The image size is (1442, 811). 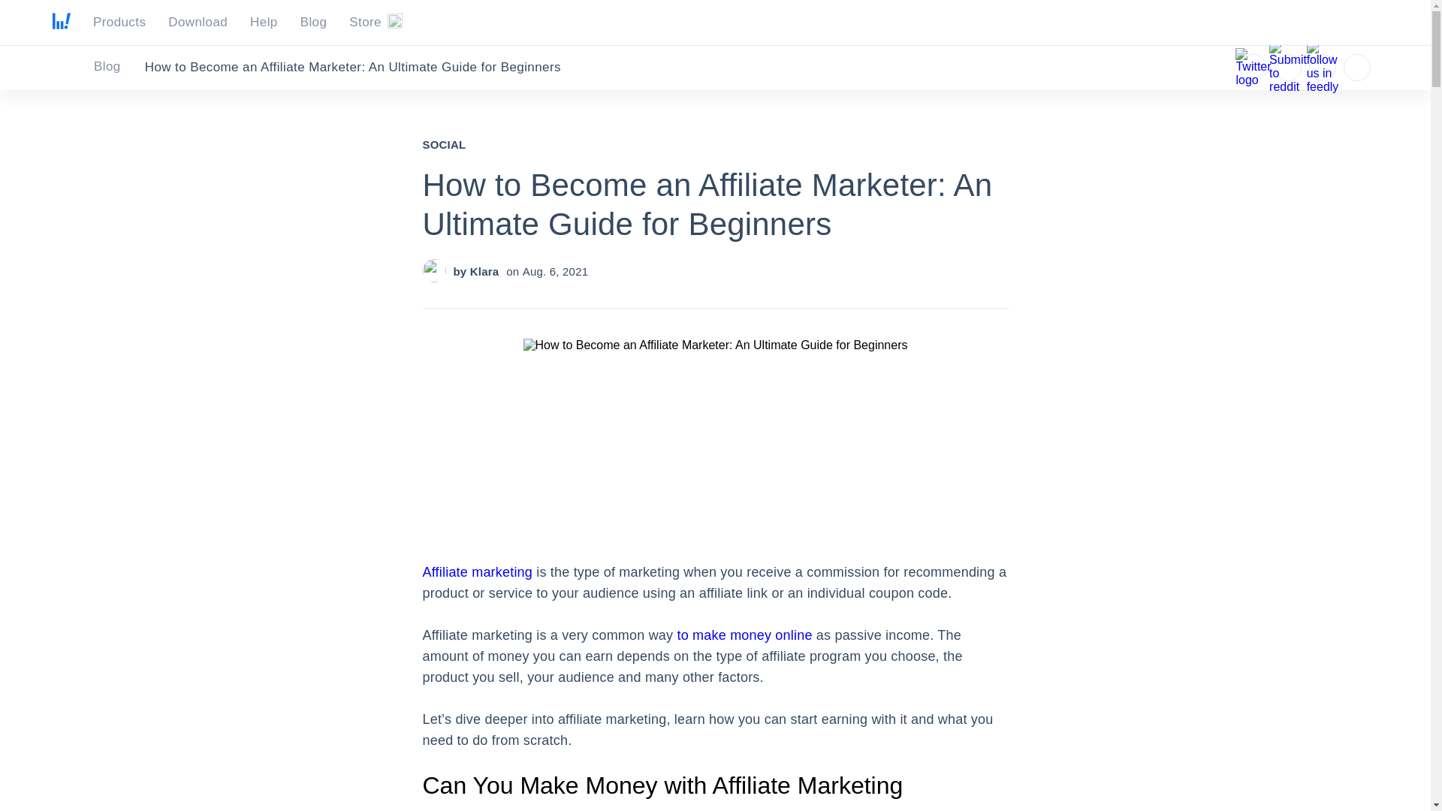 I want to click on Help, so click(x=264, y=23).